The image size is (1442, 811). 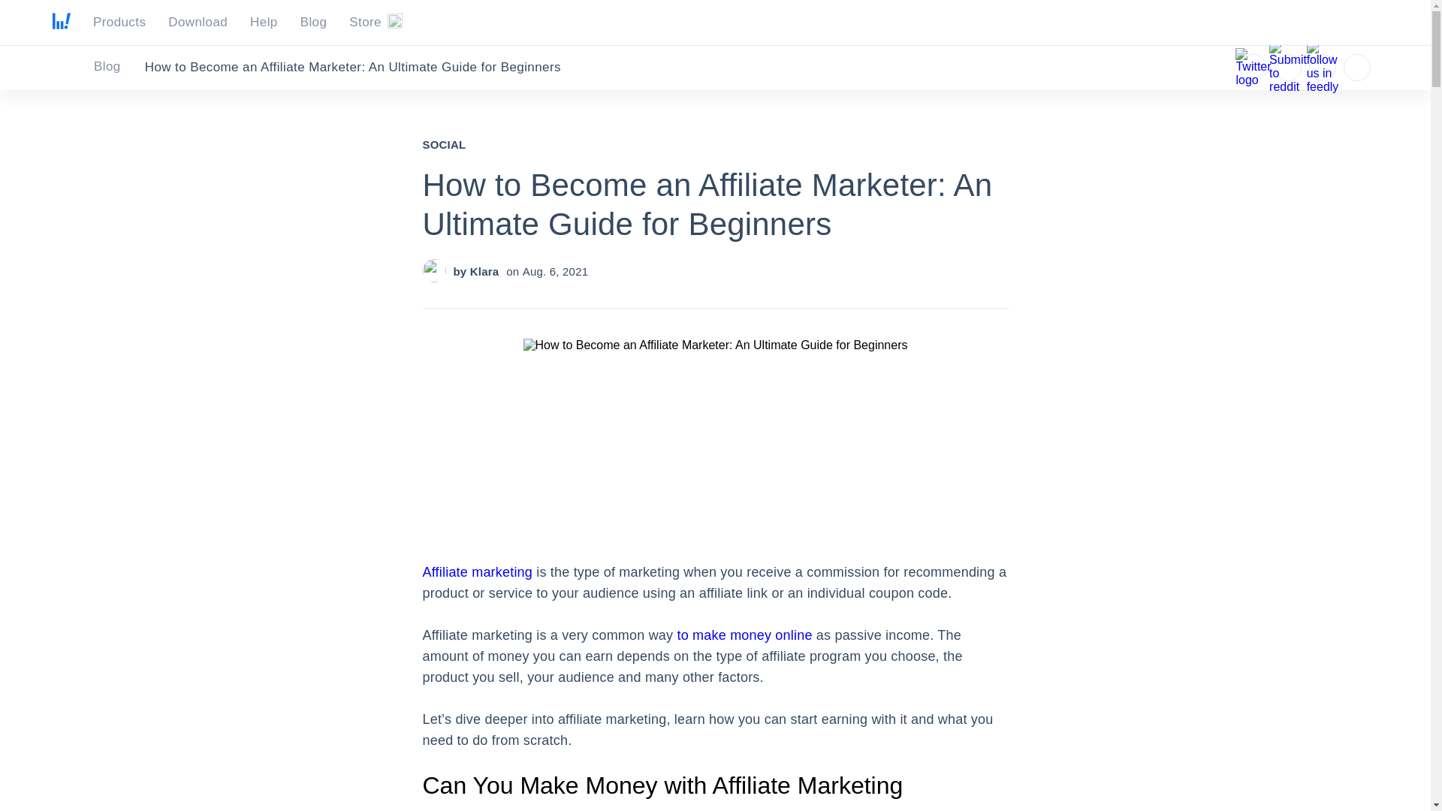 I want to click on Help, so click(x=264, y=23).